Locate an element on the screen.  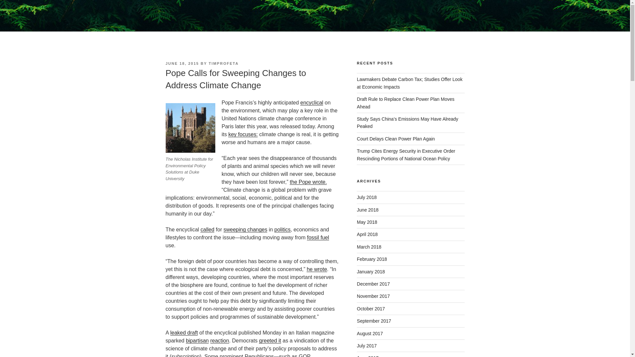
sweeping changes is located at coordinates (245, 229).